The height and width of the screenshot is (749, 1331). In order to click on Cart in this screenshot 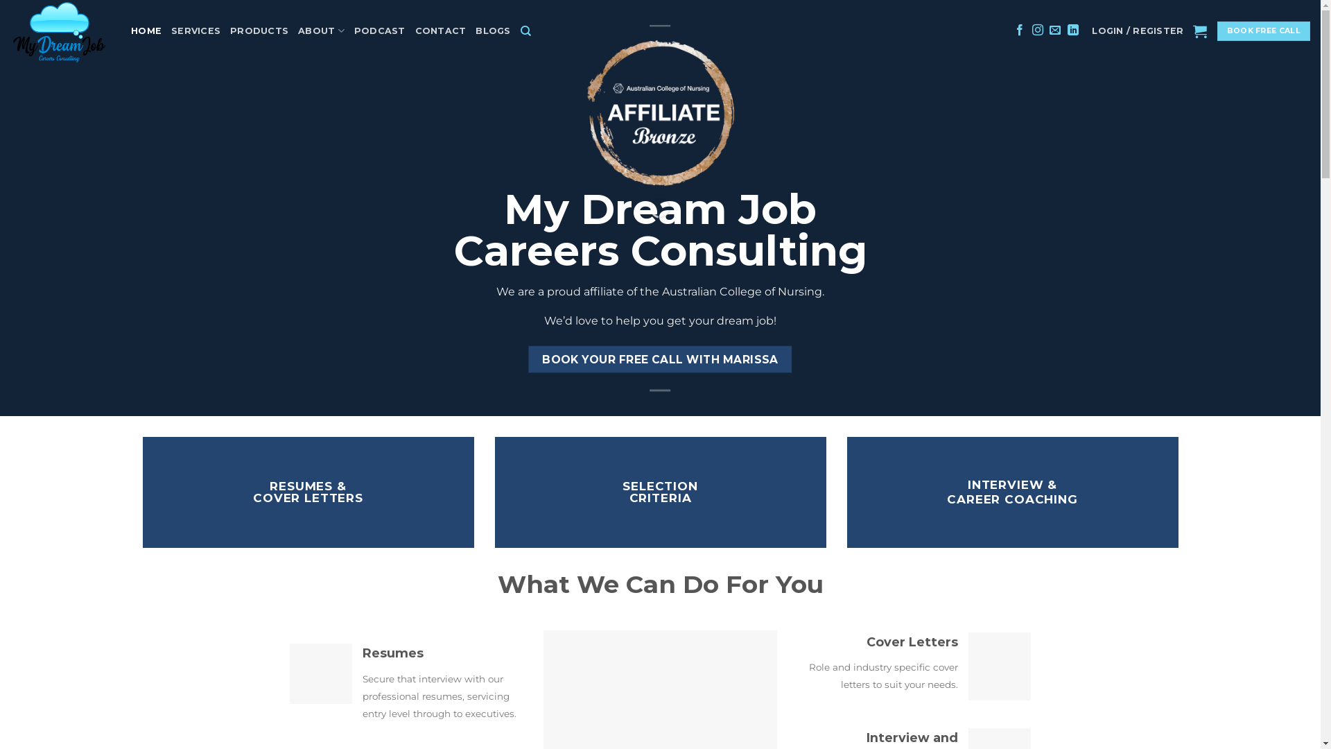, I will do `click(1200, 31)`.